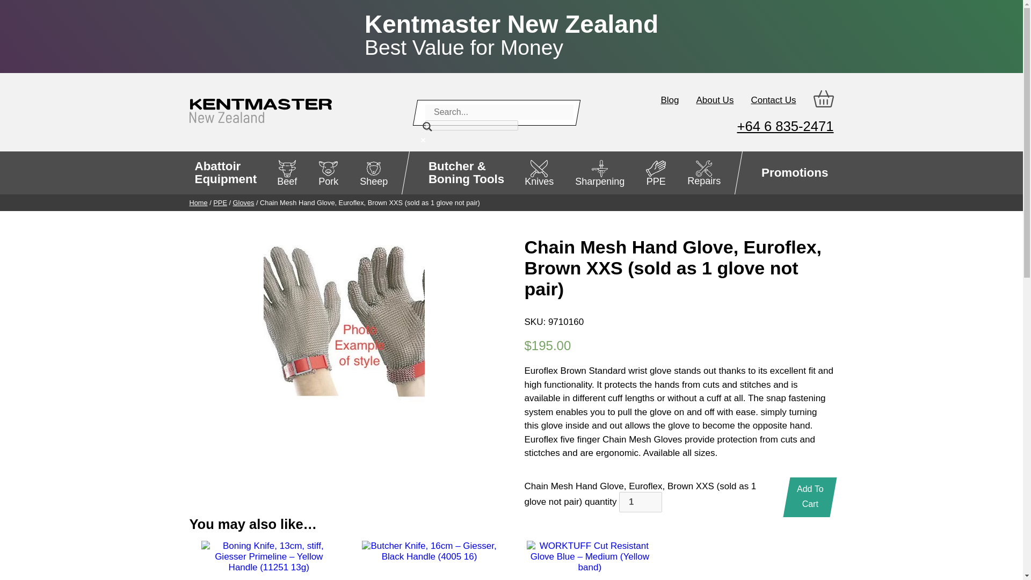 The height and width of the screenshot is (580, 1031). I want to click on Sheep, so click(374, 172).